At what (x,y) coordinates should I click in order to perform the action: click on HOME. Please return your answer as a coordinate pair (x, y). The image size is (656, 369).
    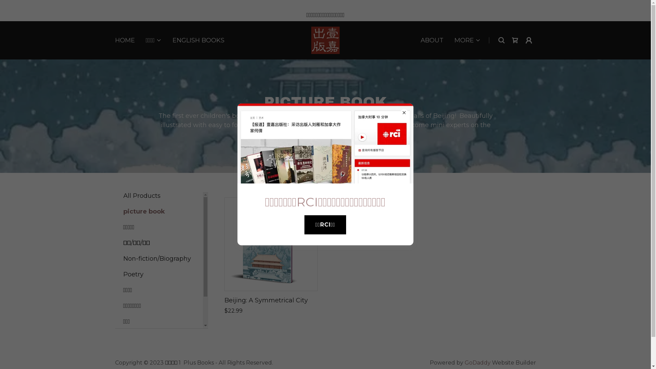
    Looking at the image, I should click on (125, 40).